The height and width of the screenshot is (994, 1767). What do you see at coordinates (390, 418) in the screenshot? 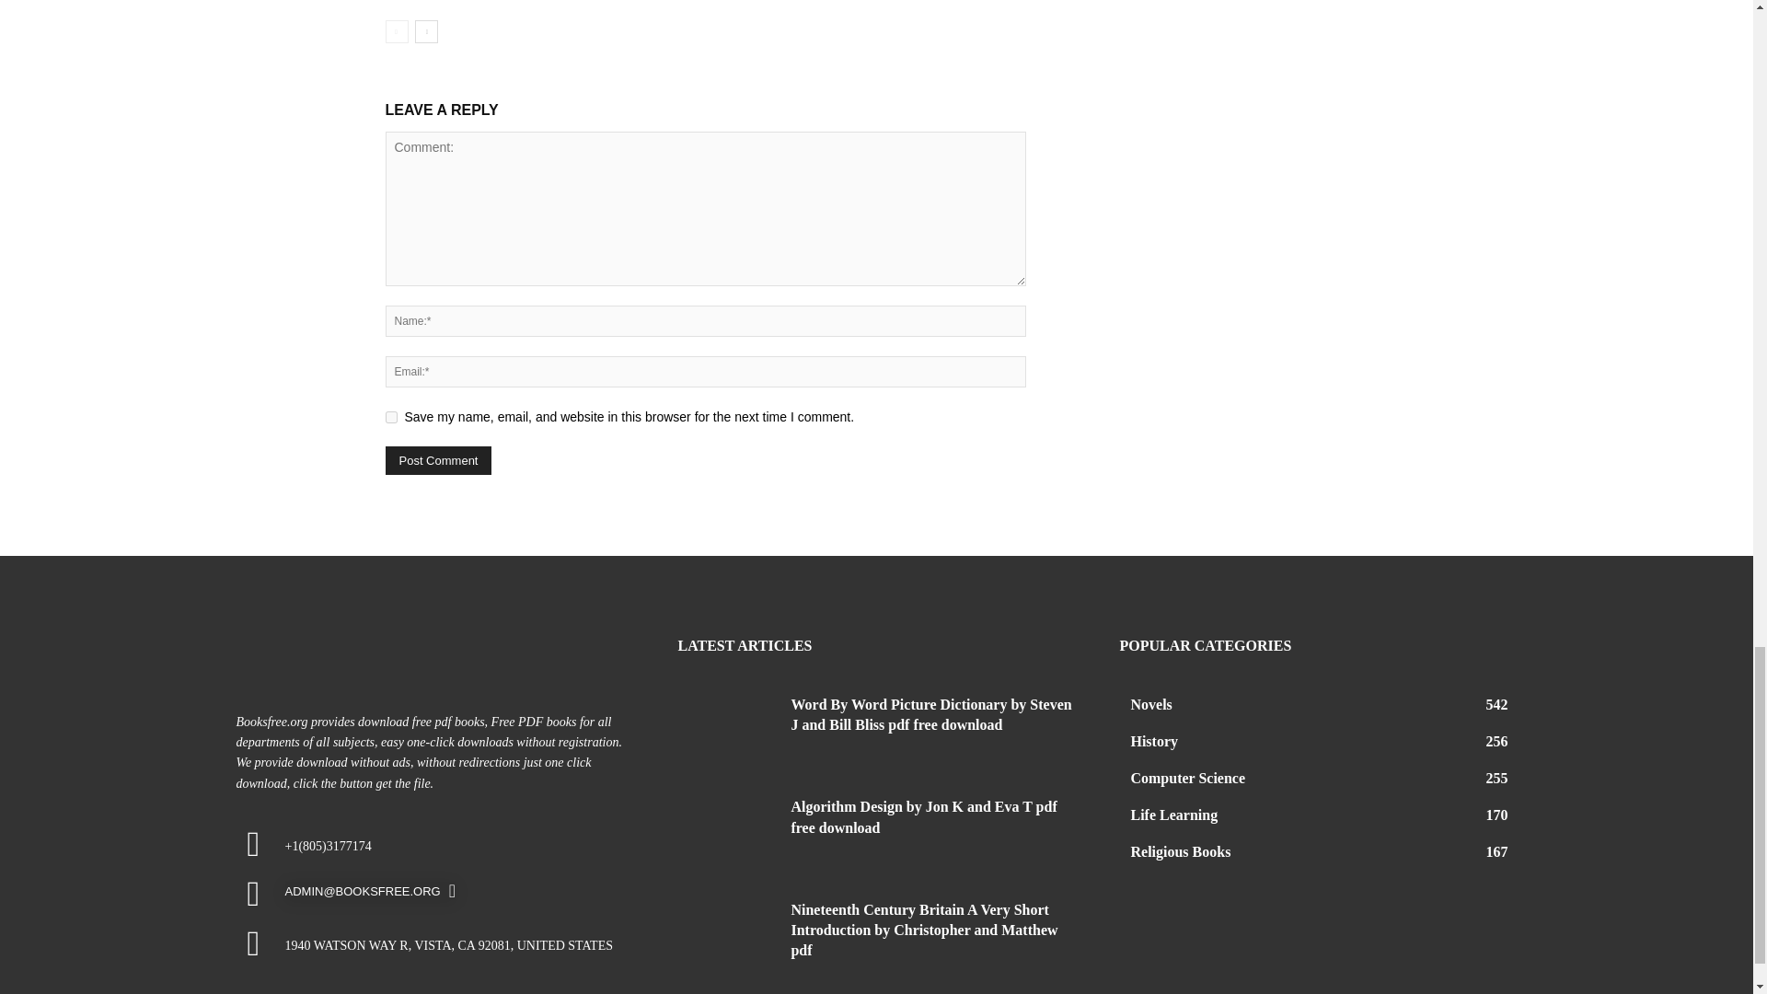
I see `yes` at bounding box center [390, 418].